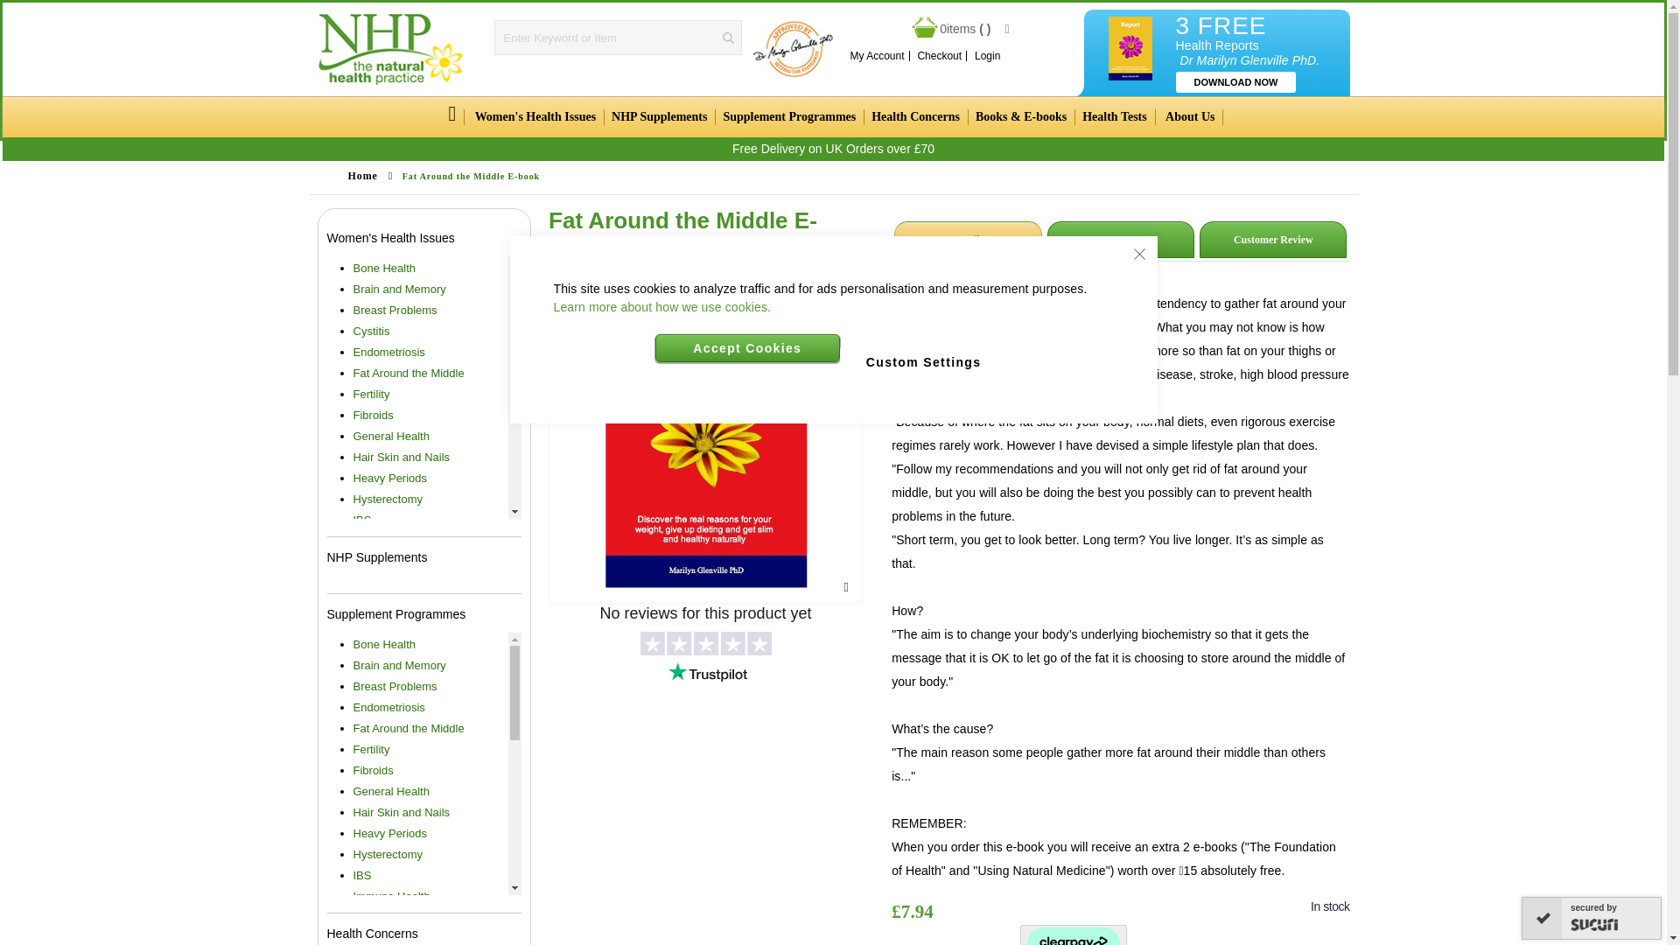  What do you see at coordinates (390, 49) in the screenshot?
I see `Naturalhealthpractice.com Logo` at bounding box center [390, 49].